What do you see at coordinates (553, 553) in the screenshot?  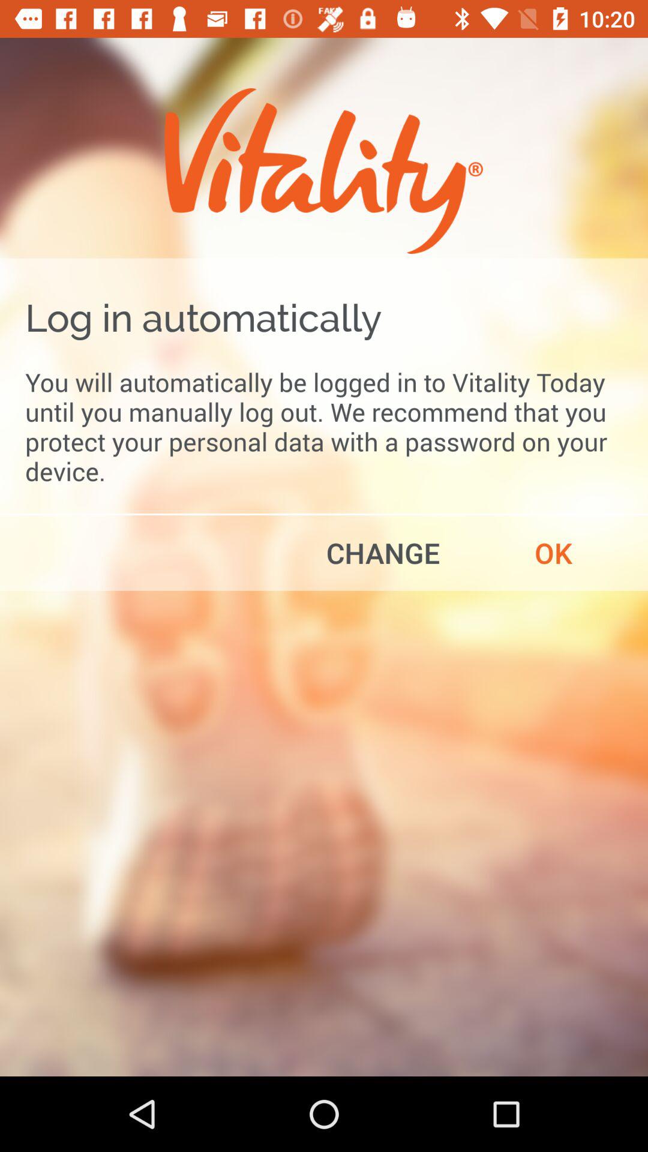 I see `click item on the right` at bounding box center [553, 553].